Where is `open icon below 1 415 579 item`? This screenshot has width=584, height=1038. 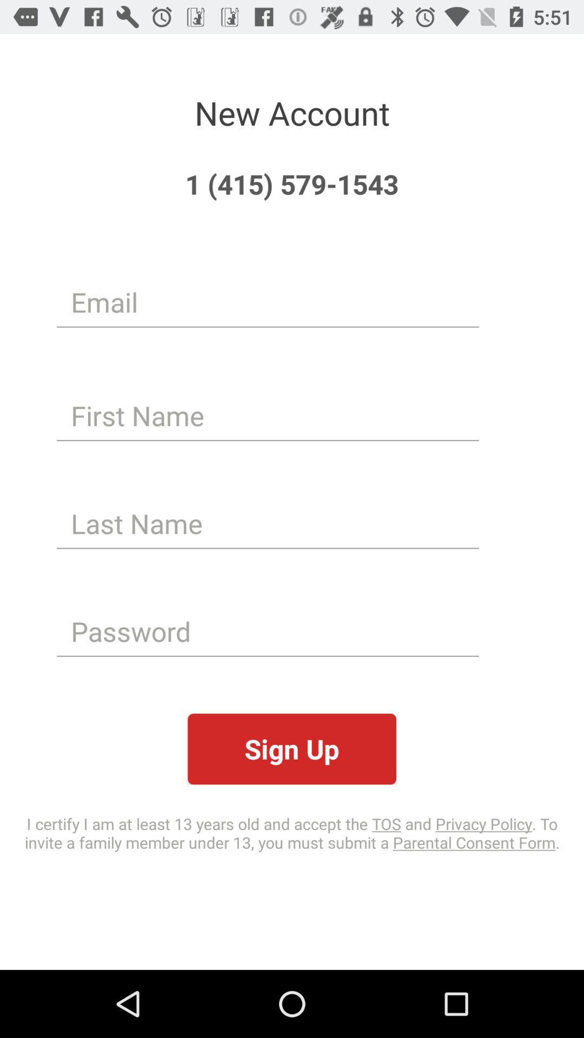
open icon below 1 415 579 item is located at coordinates (268, 302).